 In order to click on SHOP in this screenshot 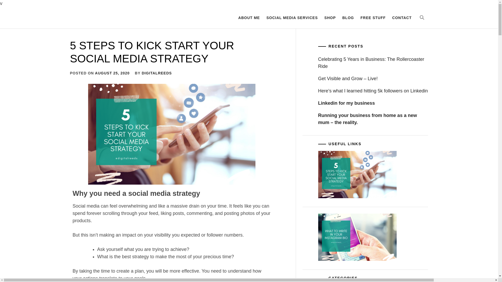, I will do `click(330, 18)`.